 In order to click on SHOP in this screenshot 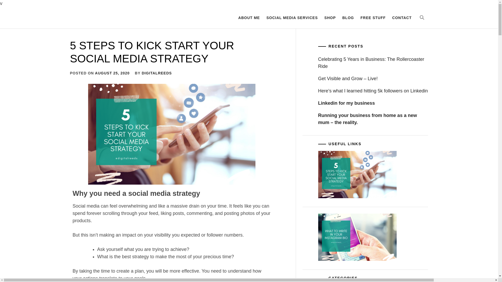, I will do `click(330, 18)`.